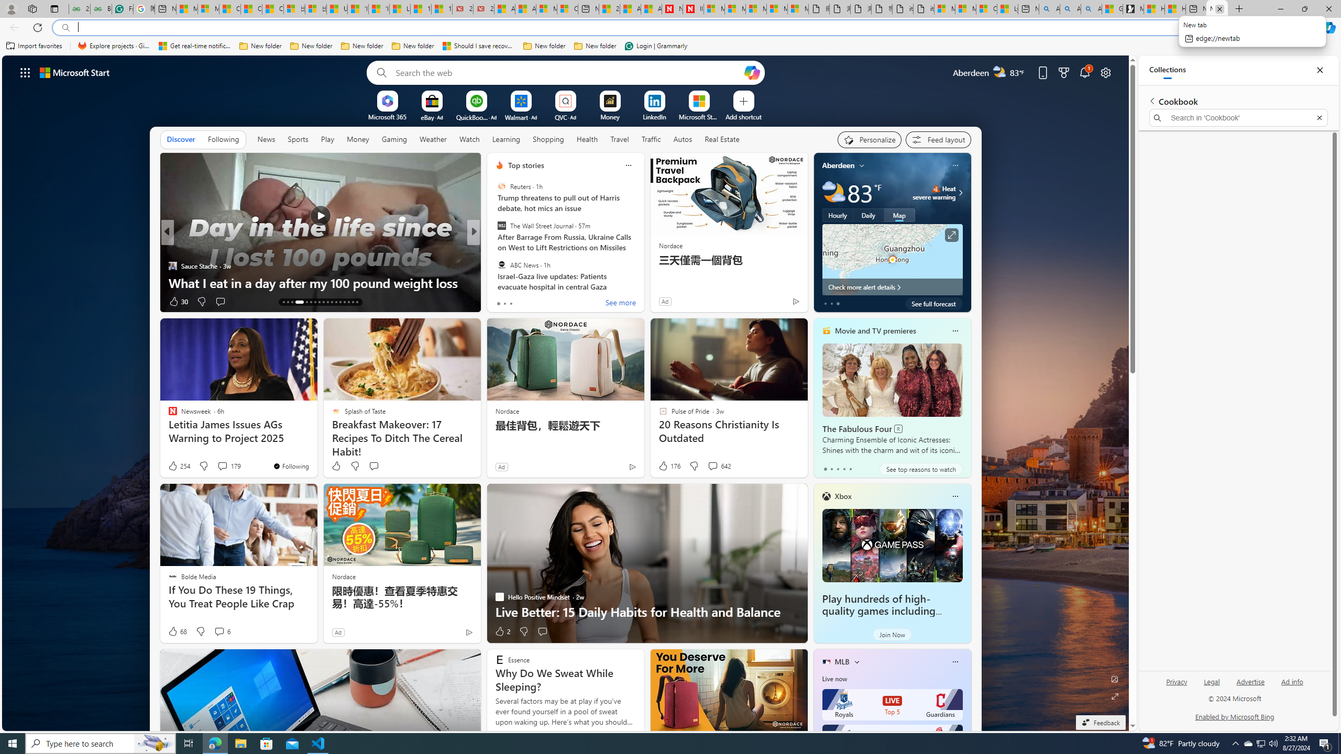 This screenshot has height=754, width=1341. I want to click on Ad Choice, so click(468, 632).